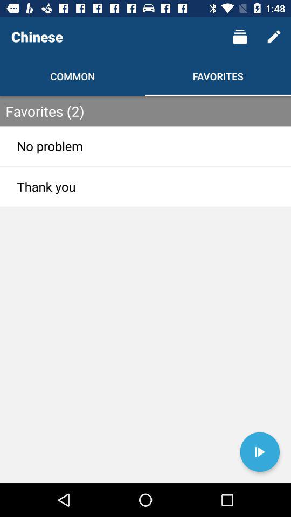 This screenshot has height=517, width=291. Describe the element at coordinates (260, 452) in the screenshot. I see `go forward` at that location.